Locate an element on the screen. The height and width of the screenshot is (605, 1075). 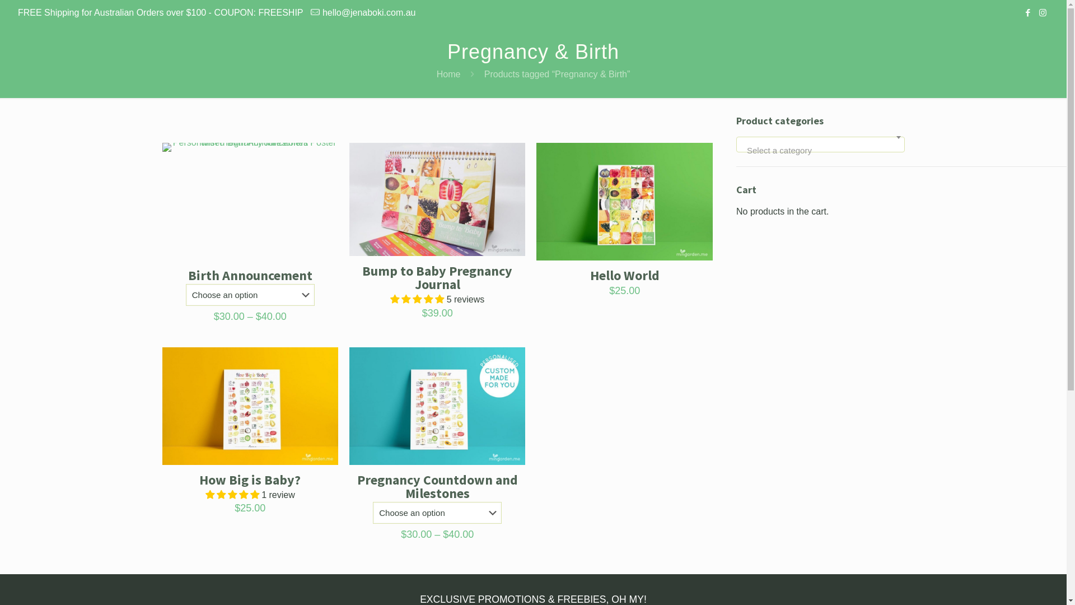
Pregnancy Countdown and Milestones is located at coordinates (438, 486).